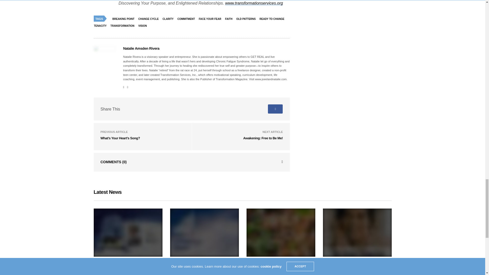  What do you see at coordinates (150, 19) in the screenshot?
I see `CHANGE CYCLE` at bounding box center [150, 19].